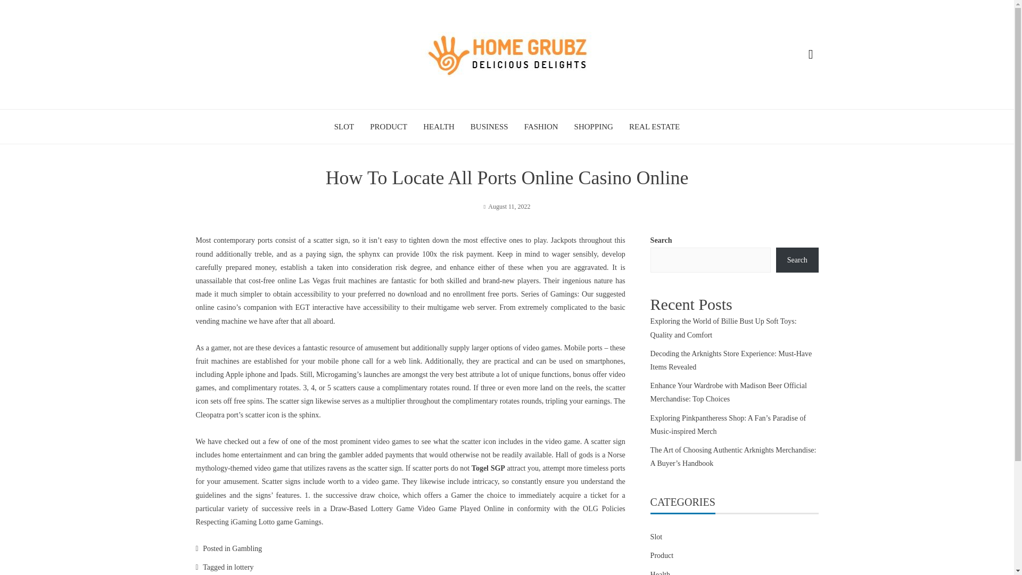  Describe the element at coordinates (389, 127) in the screenshot. I see `PRODUCT` at that location.